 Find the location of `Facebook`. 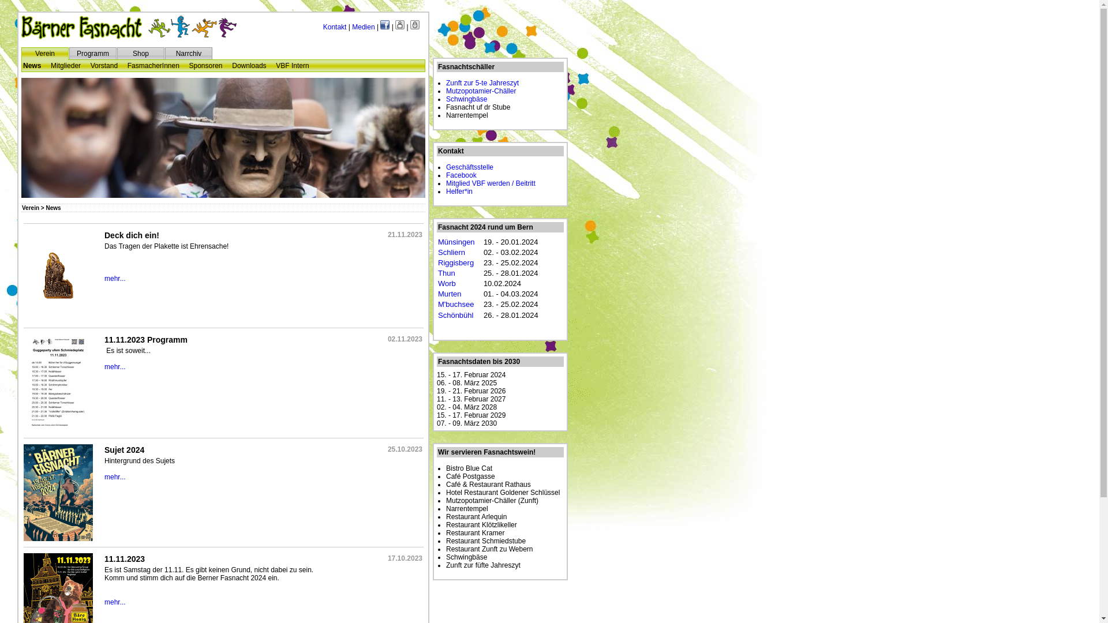

Facebook is located at coordinates (462, 175).